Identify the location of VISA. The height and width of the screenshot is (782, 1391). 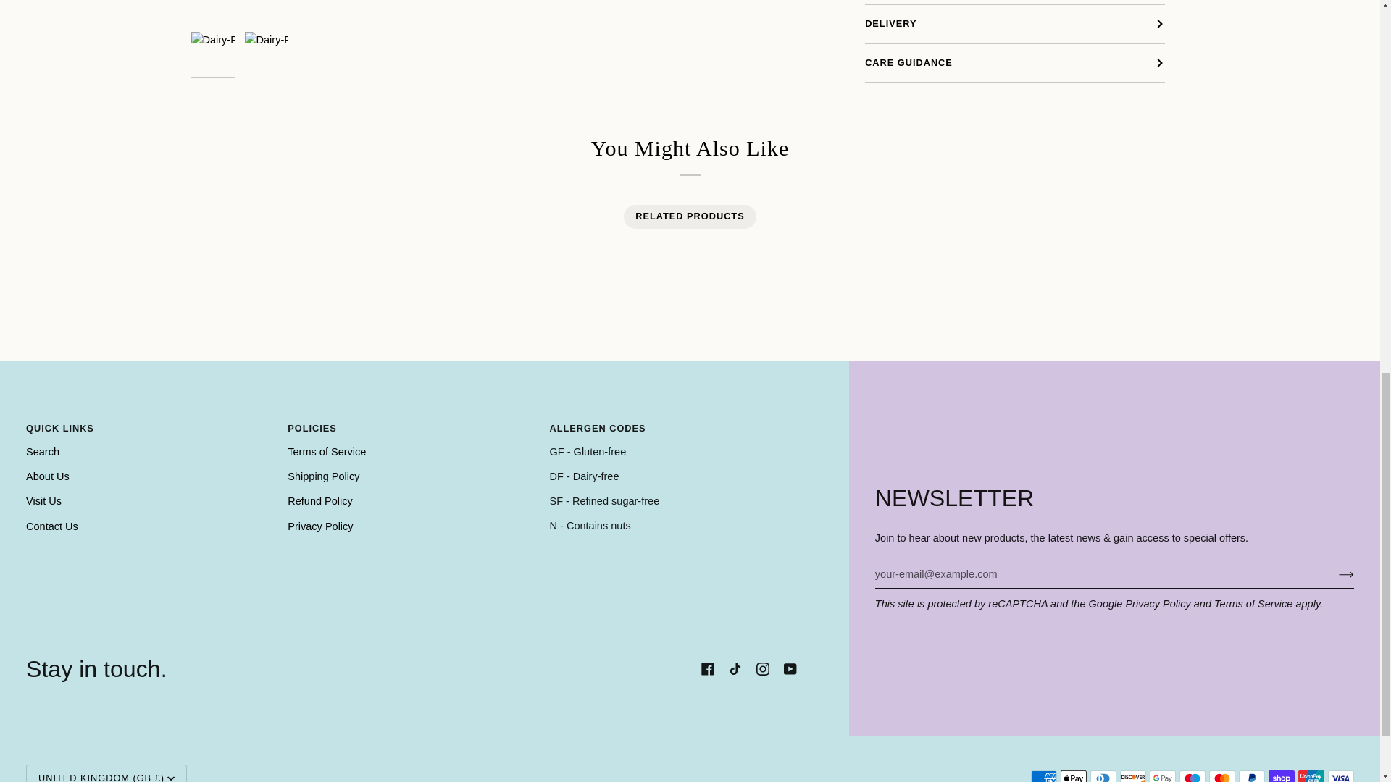
(1340, 776).